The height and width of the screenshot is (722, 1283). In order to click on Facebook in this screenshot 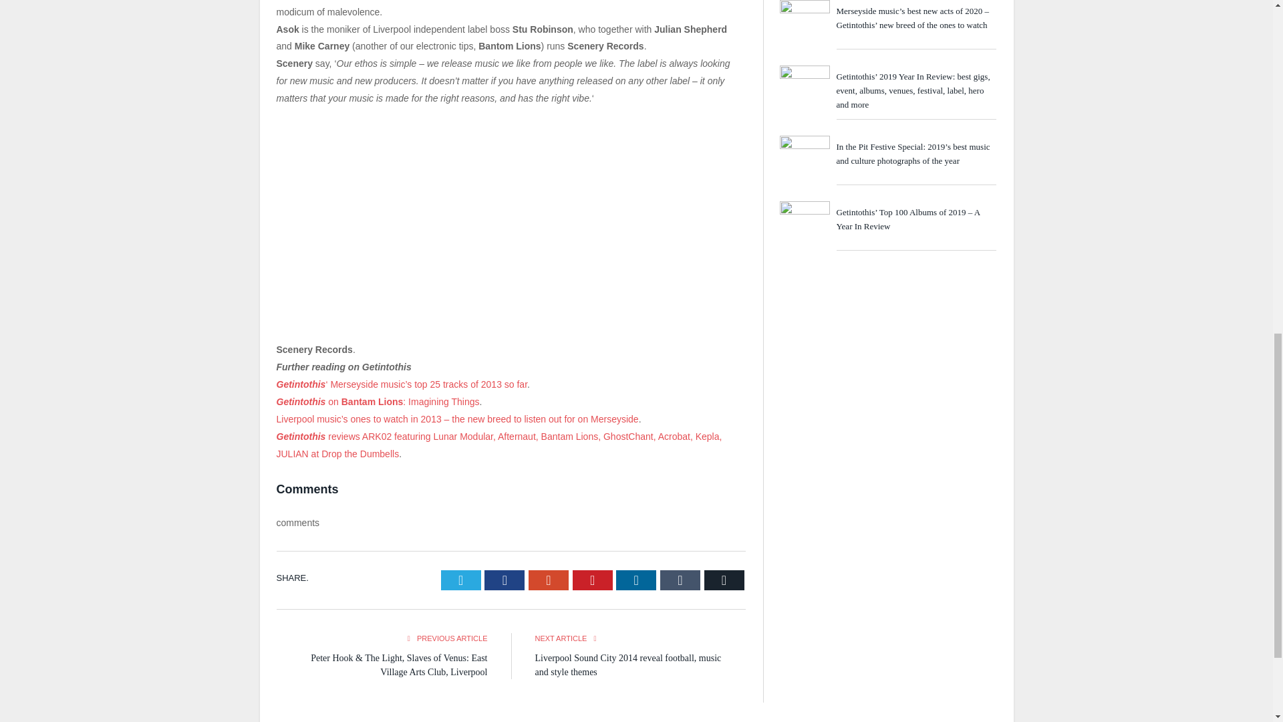, I will do `click(505, 580)`.